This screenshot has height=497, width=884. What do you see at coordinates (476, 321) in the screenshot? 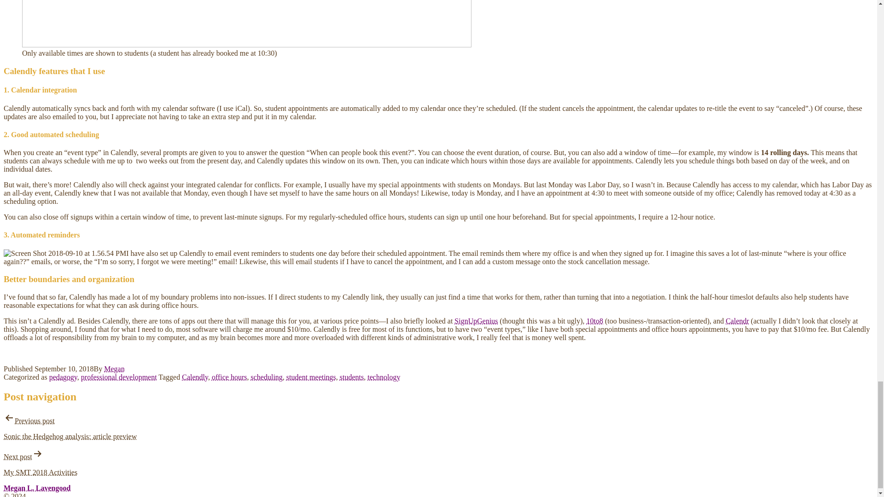
I see `SignUpGenius` at bounding box center [476, 321].